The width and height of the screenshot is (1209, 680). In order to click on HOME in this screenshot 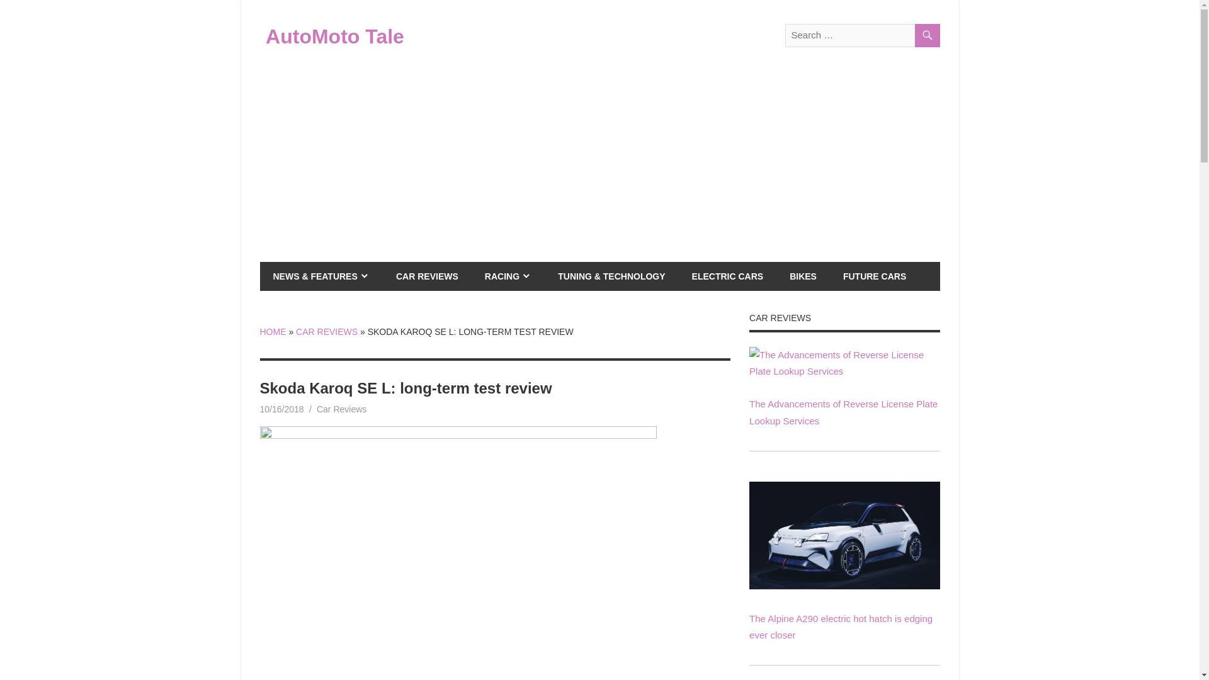, I will do `click(272, 331)`.